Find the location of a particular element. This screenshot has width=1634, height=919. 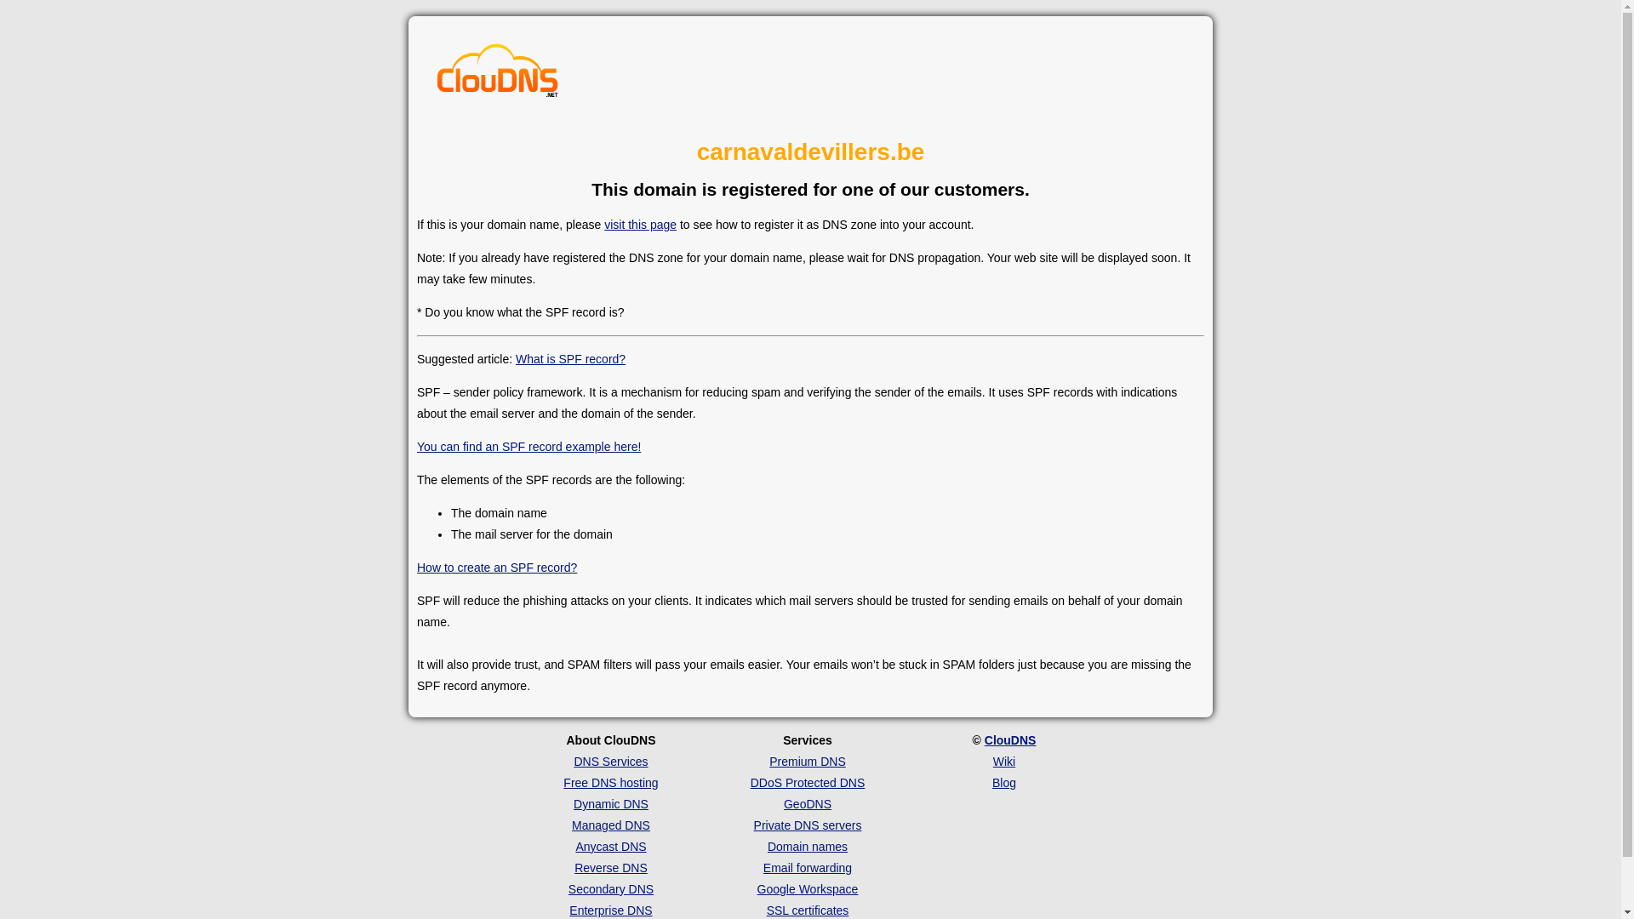

SSL certificates is located at coordinates (808, 910).